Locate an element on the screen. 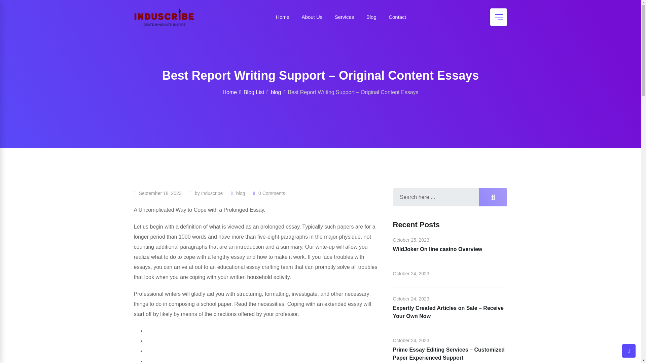 Image resolution: width=646 pixels, height=363 pixels. Go to Blog List. is located at coordinates (254, 92).